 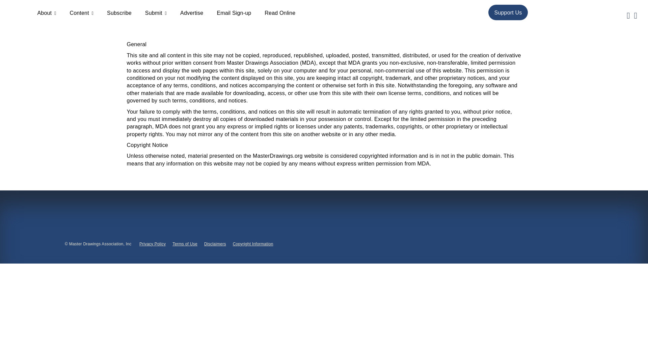 I want to click on About, so click(x=46, y=13).